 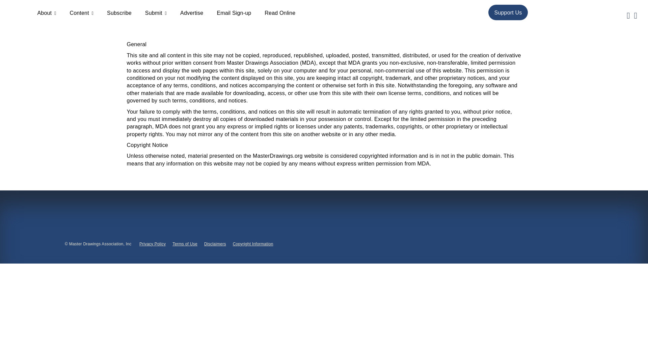 I want to click on About, so click(x=46, y=13).